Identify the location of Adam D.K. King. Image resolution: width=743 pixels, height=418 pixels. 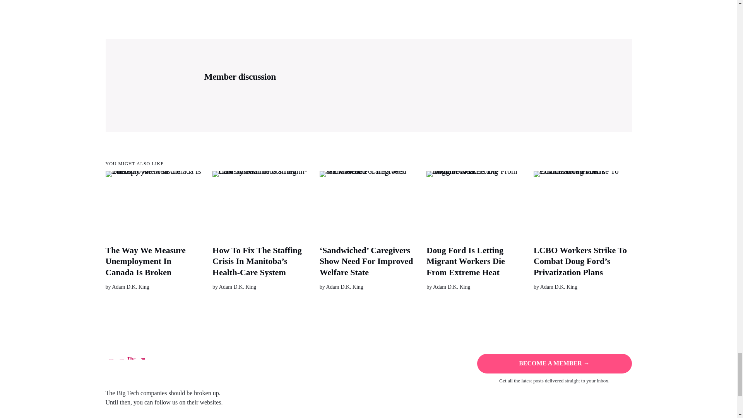
(558, 287).